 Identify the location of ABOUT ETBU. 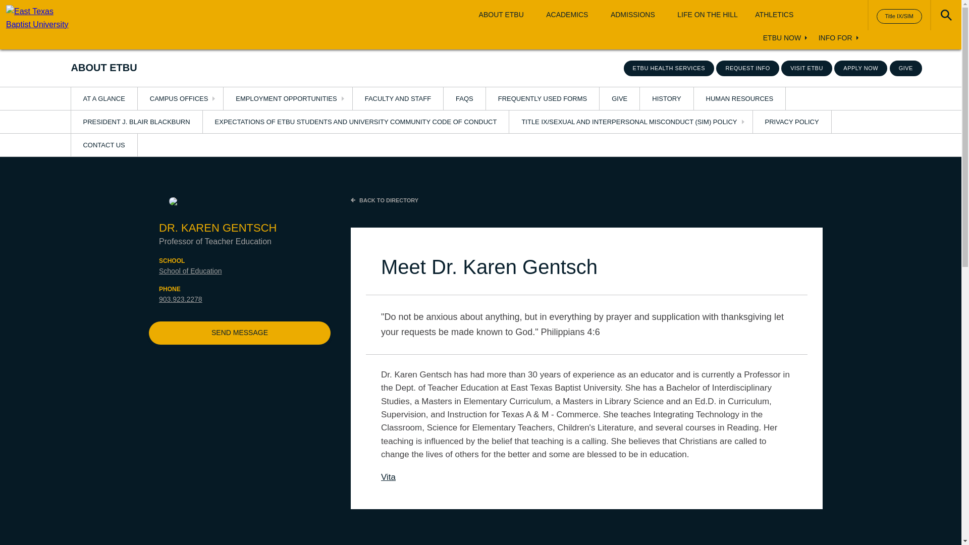
(501, 15).